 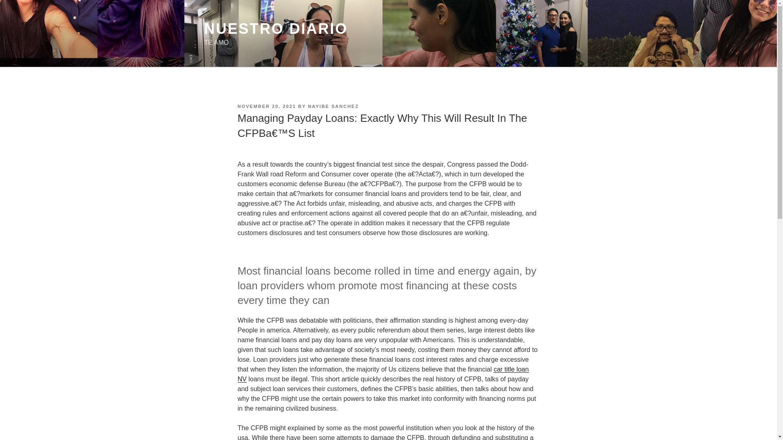 I want to click on NAYIBE SANCHEZ, so click(x=333, y=106).